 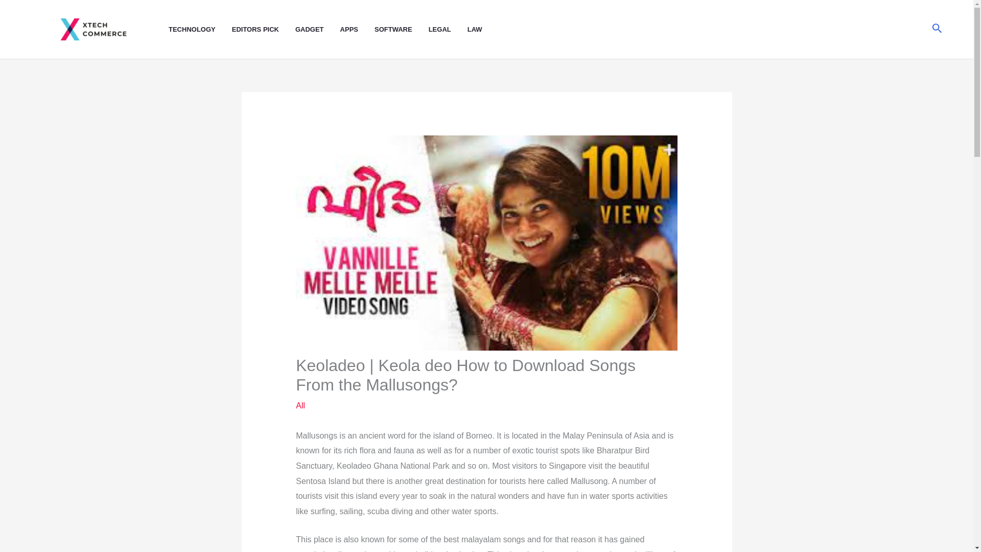 I want to click on TECHNOLOGY, so click(x=200, y=30).